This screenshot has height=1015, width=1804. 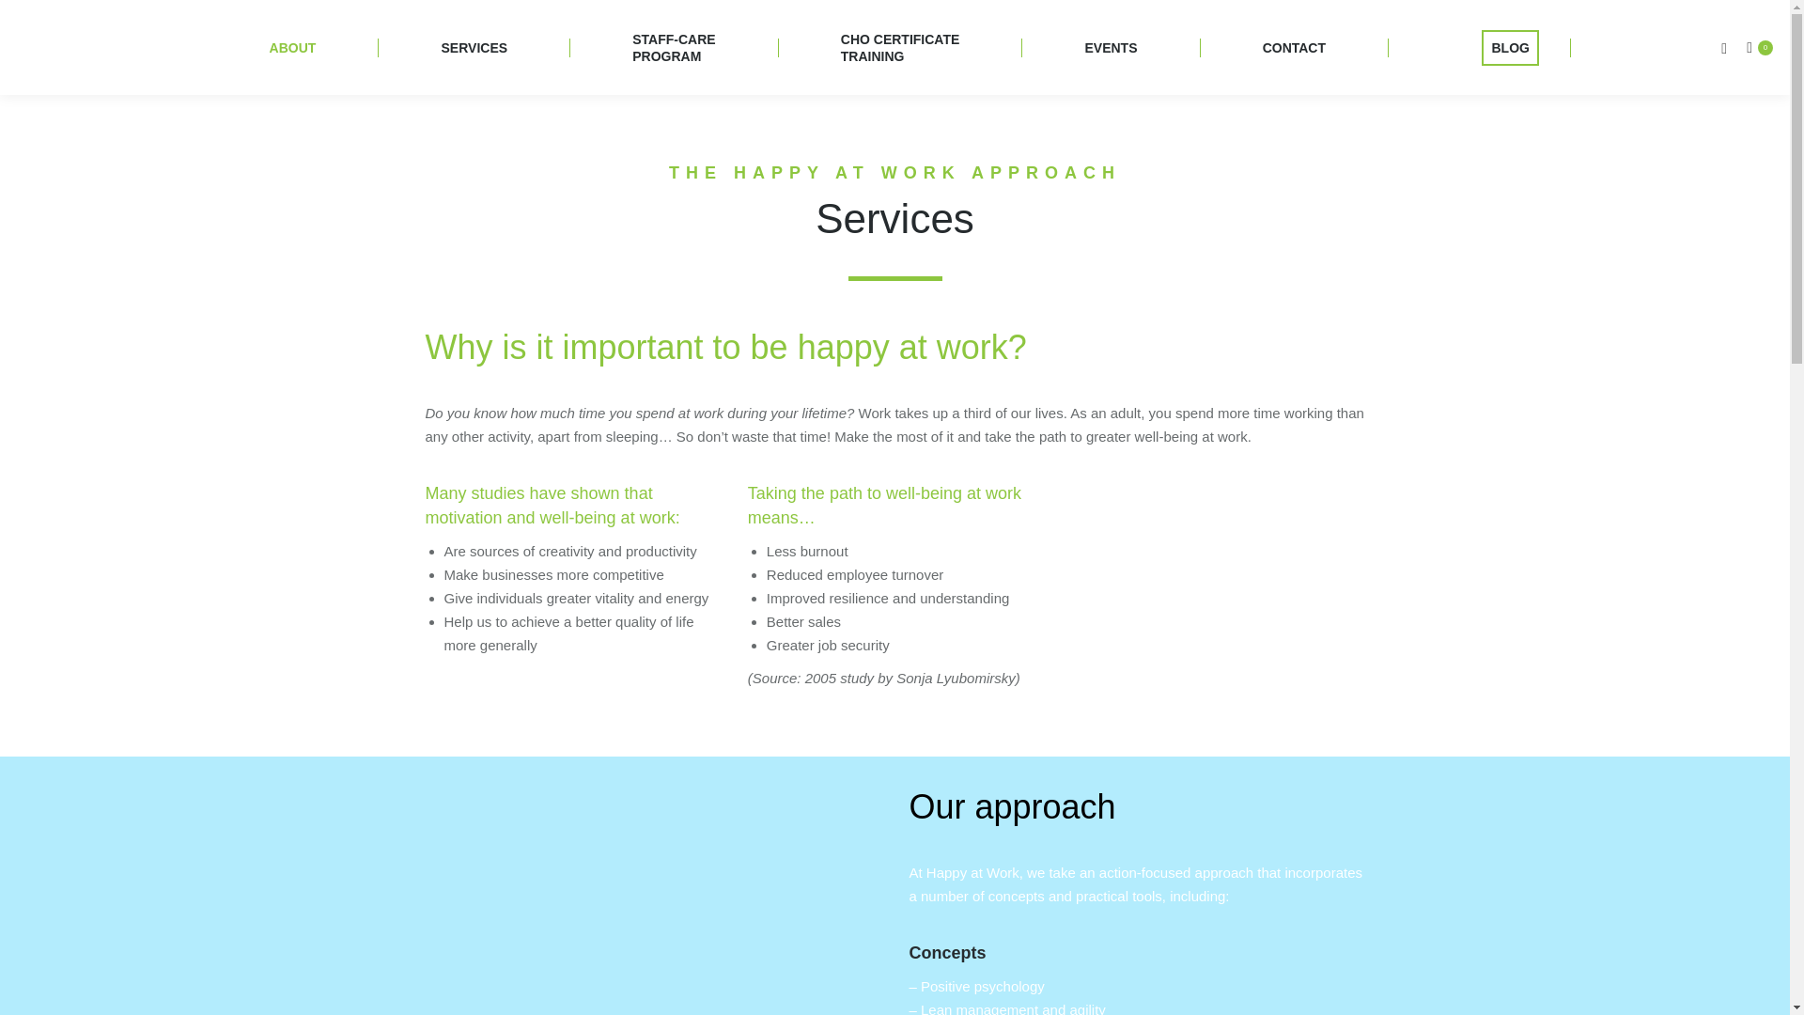 I want to click on BLOG, so click(x=1294, y=47).